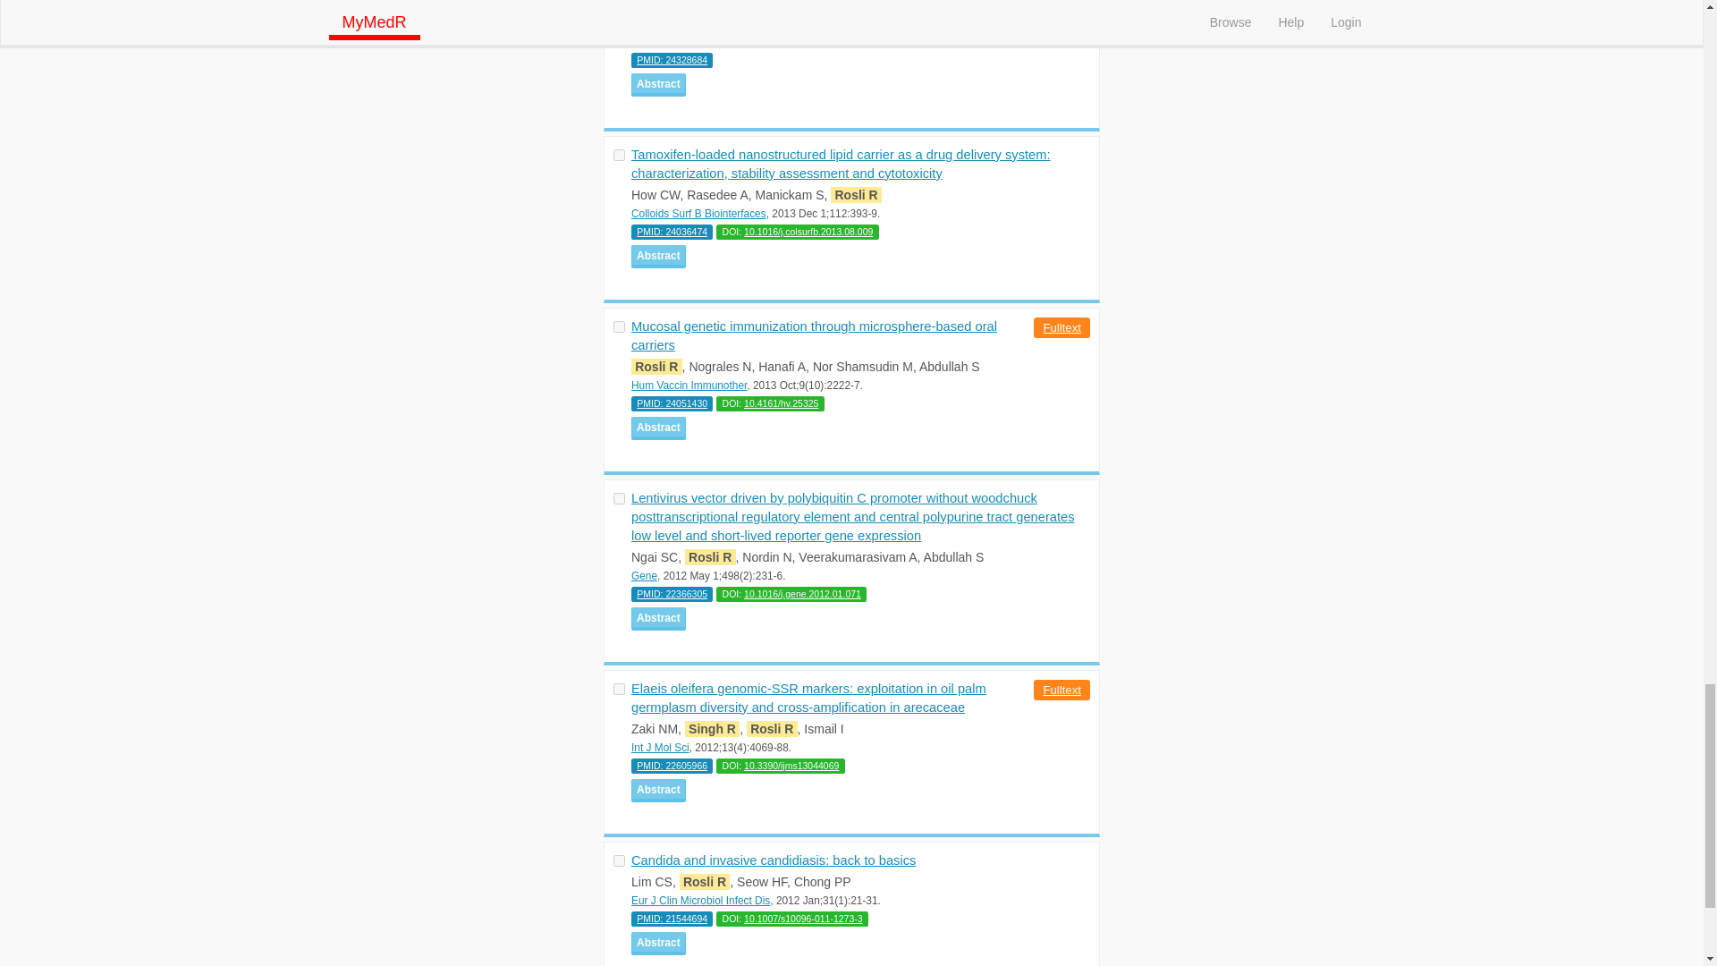 The image size is (1717, 966). Describe the element at coordinates (619, 689) in the screenshot. I see `on` at that location.